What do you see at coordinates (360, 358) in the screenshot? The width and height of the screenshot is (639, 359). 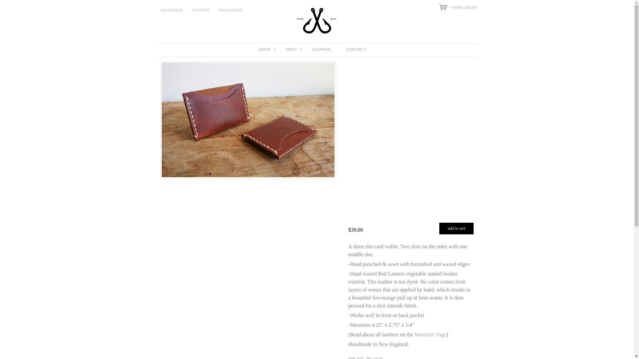 I see `Belt` at bounding box center [360, 358].